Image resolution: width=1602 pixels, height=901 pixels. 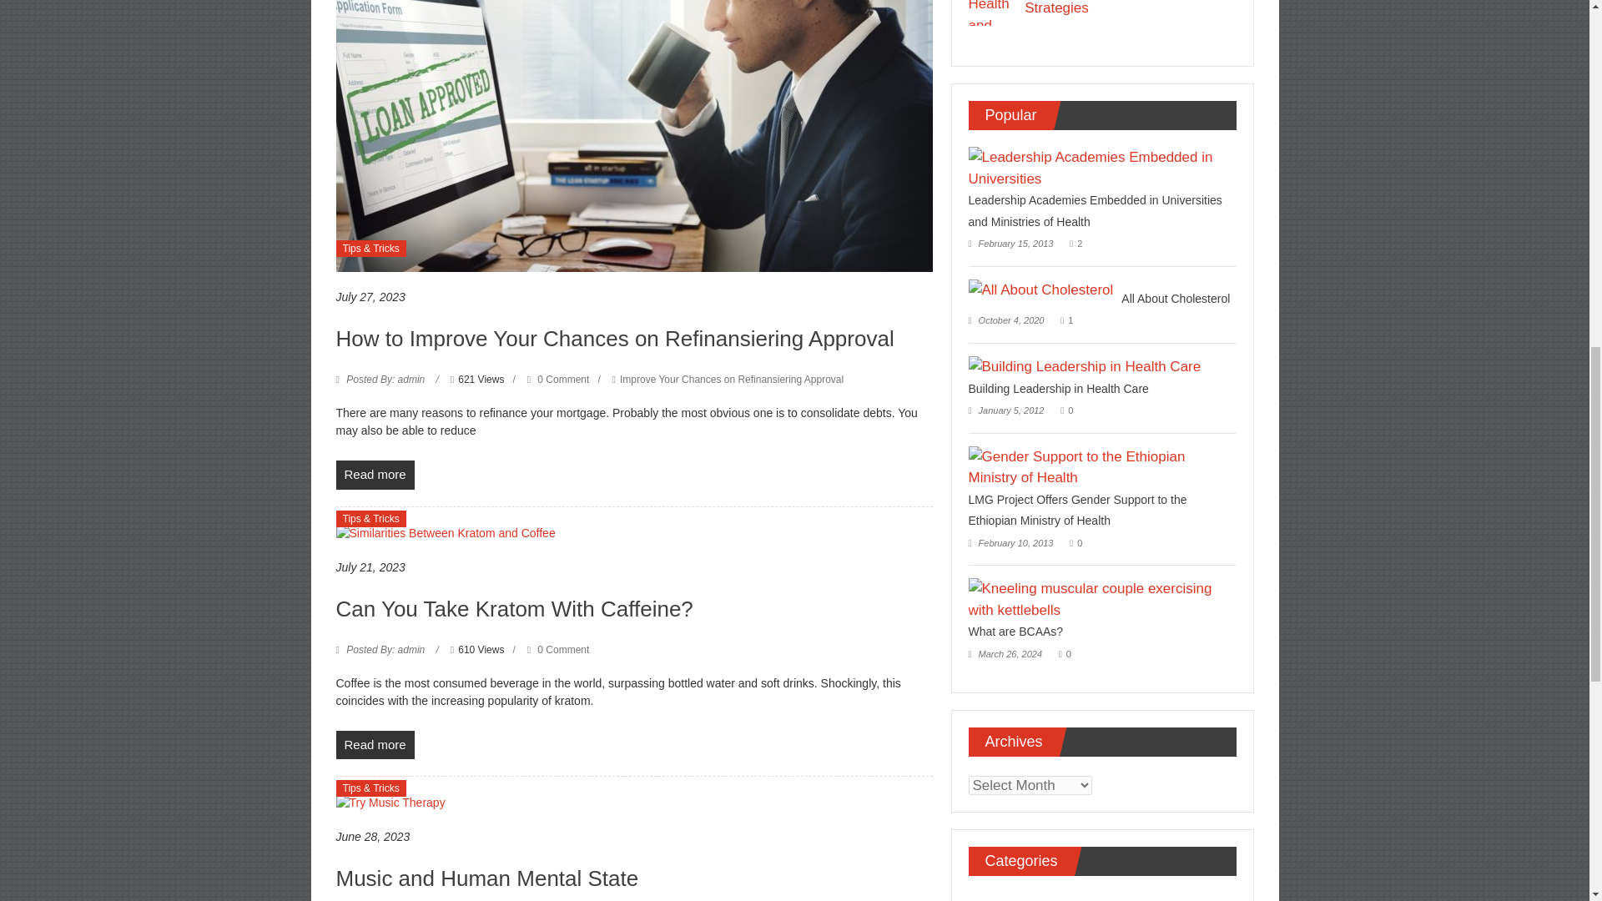 I want to click on How to Improve Your Chances on Refinansiering Approval, so click(x=614, y=339).